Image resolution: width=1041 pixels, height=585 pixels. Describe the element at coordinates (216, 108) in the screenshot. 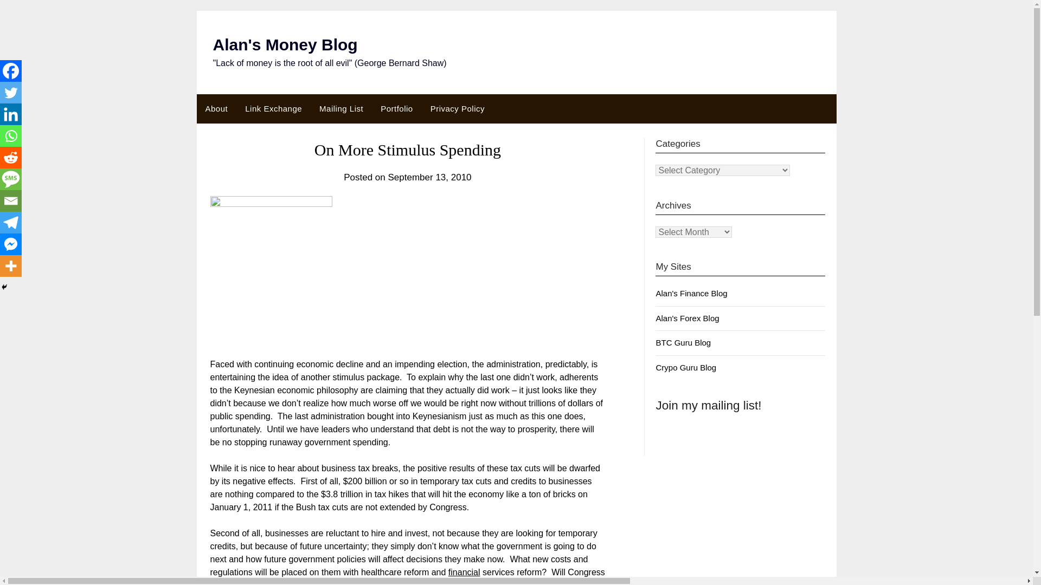

I see `About` at that location.